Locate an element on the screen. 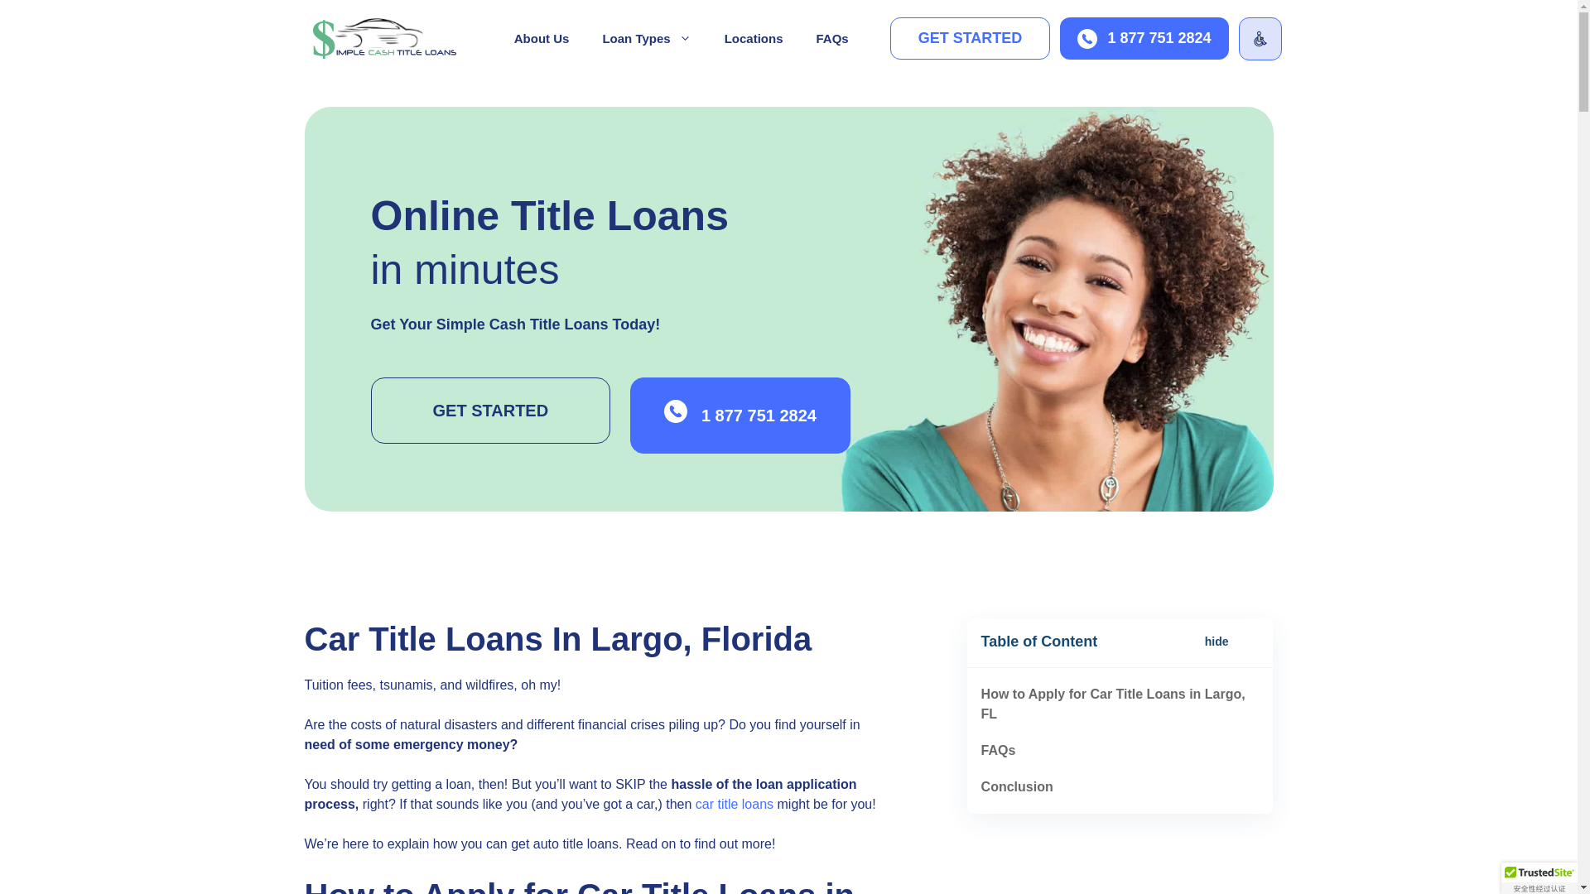 This screenshot has width=1590, height=894. About Us is located at coordinates (542, 38).